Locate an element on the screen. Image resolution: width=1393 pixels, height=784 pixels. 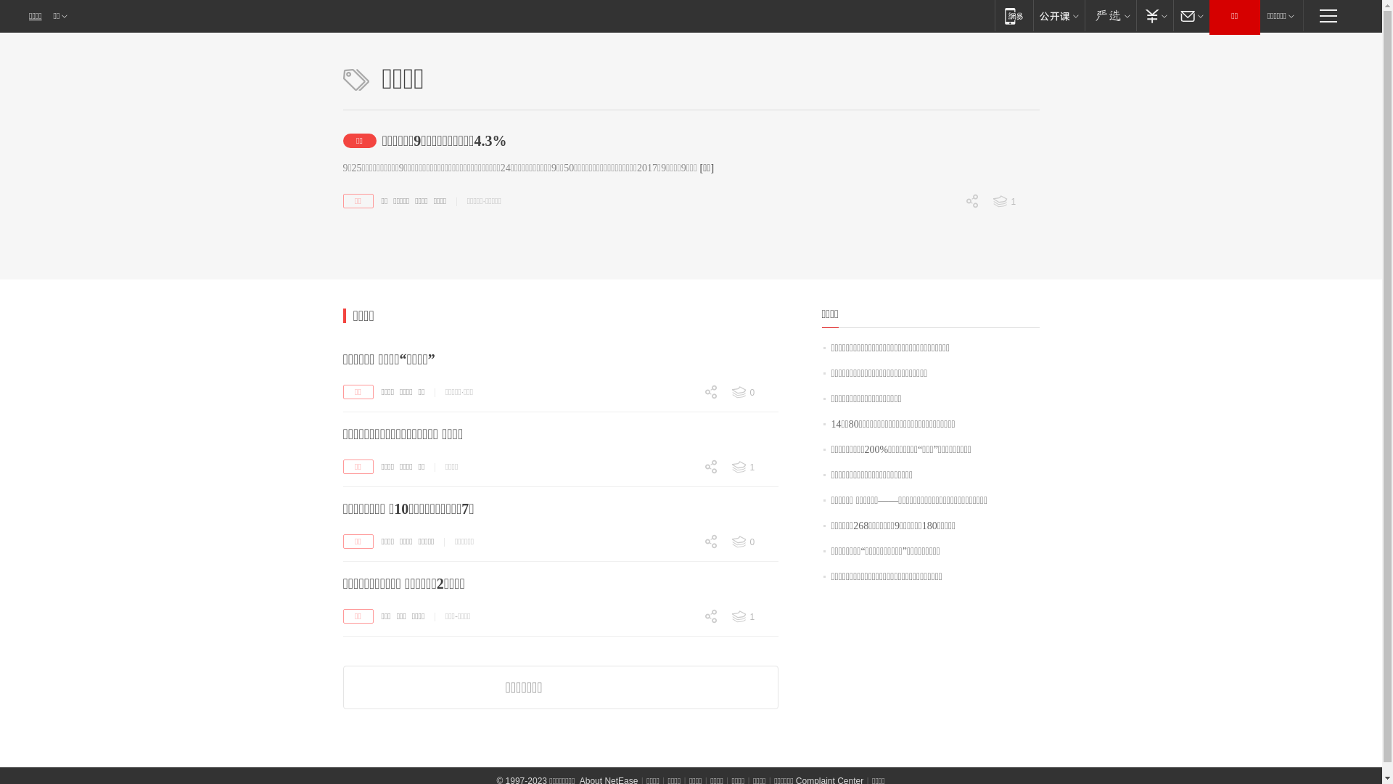
0 is located at coordinates (682, 643).